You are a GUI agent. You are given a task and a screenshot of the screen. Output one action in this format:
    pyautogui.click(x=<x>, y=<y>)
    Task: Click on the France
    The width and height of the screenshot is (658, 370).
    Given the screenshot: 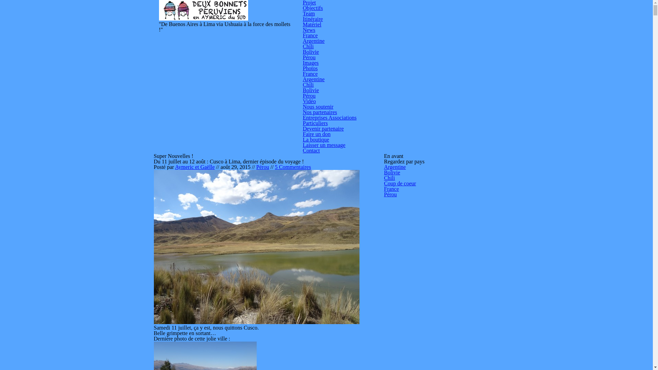 What is the action you would take?
    pyautogui.click(x=391, y=189)
    